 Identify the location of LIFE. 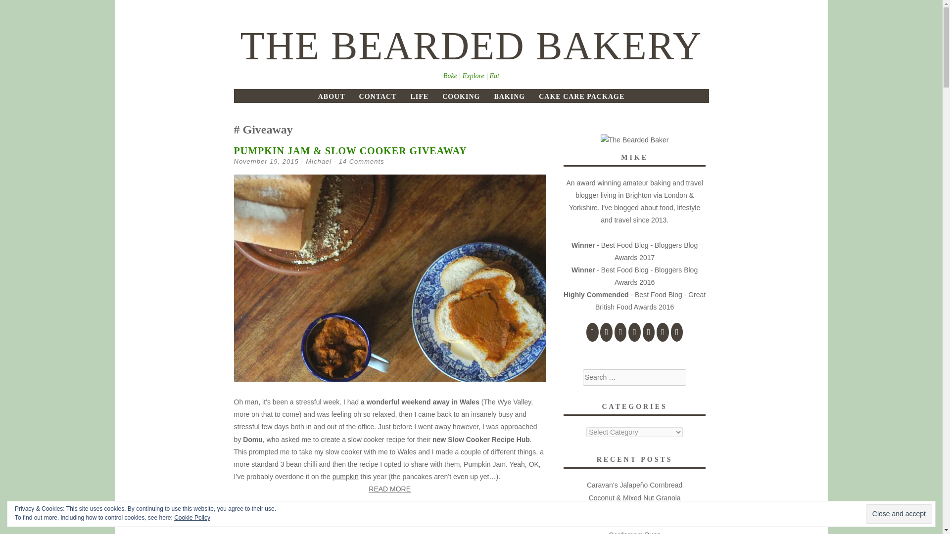
(419, 96).